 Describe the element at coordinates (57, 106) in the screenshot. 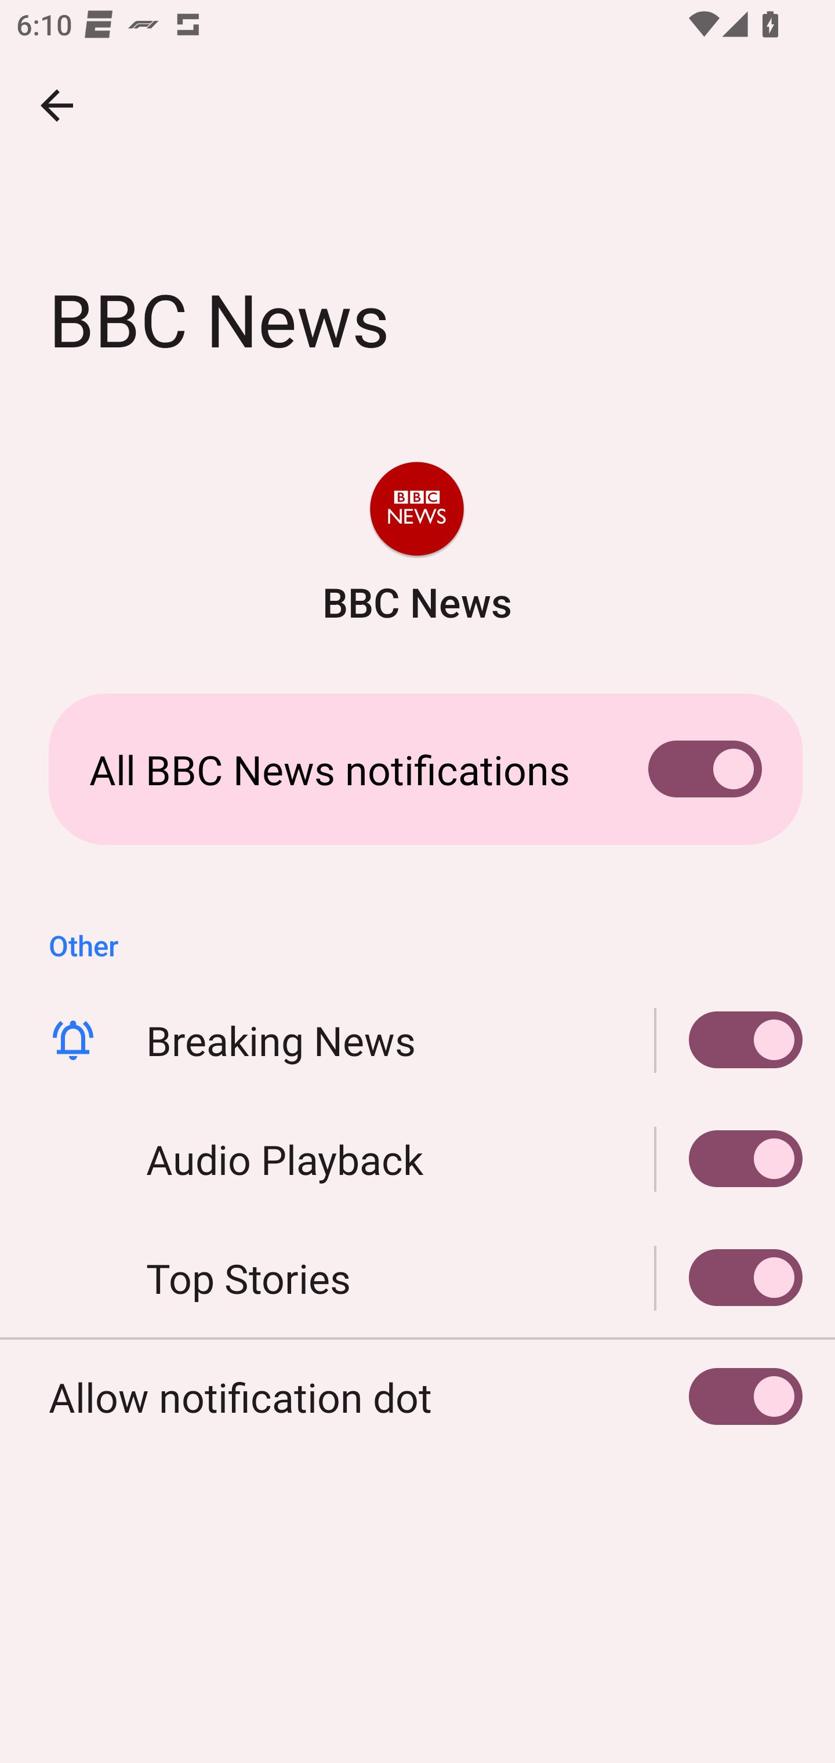

I see `Navigate up` at that location.